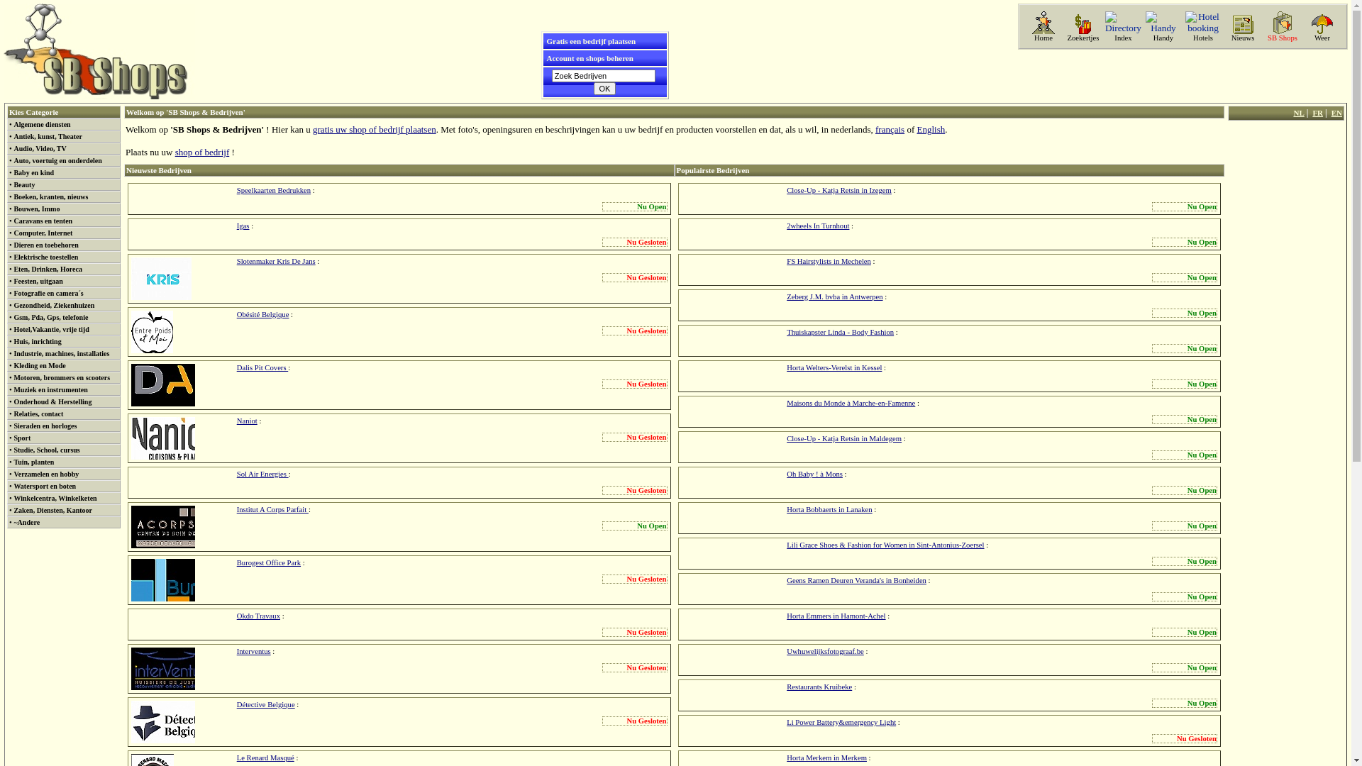  What do you see at coordinates (841, 722) in the screenshot?
I see `Li Power Battery&emergency Light` at bounding box center [841, 722].